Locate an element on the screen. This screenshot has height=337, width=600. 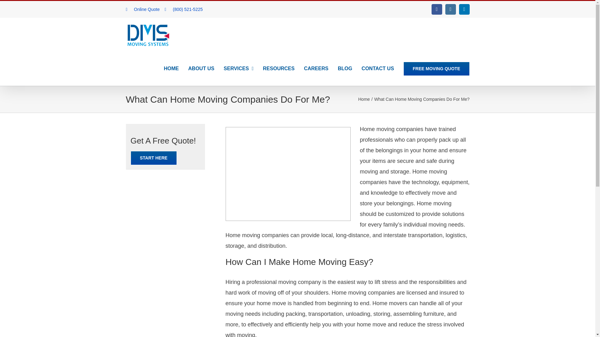
Online Quote is located at coordinates (145, 9).